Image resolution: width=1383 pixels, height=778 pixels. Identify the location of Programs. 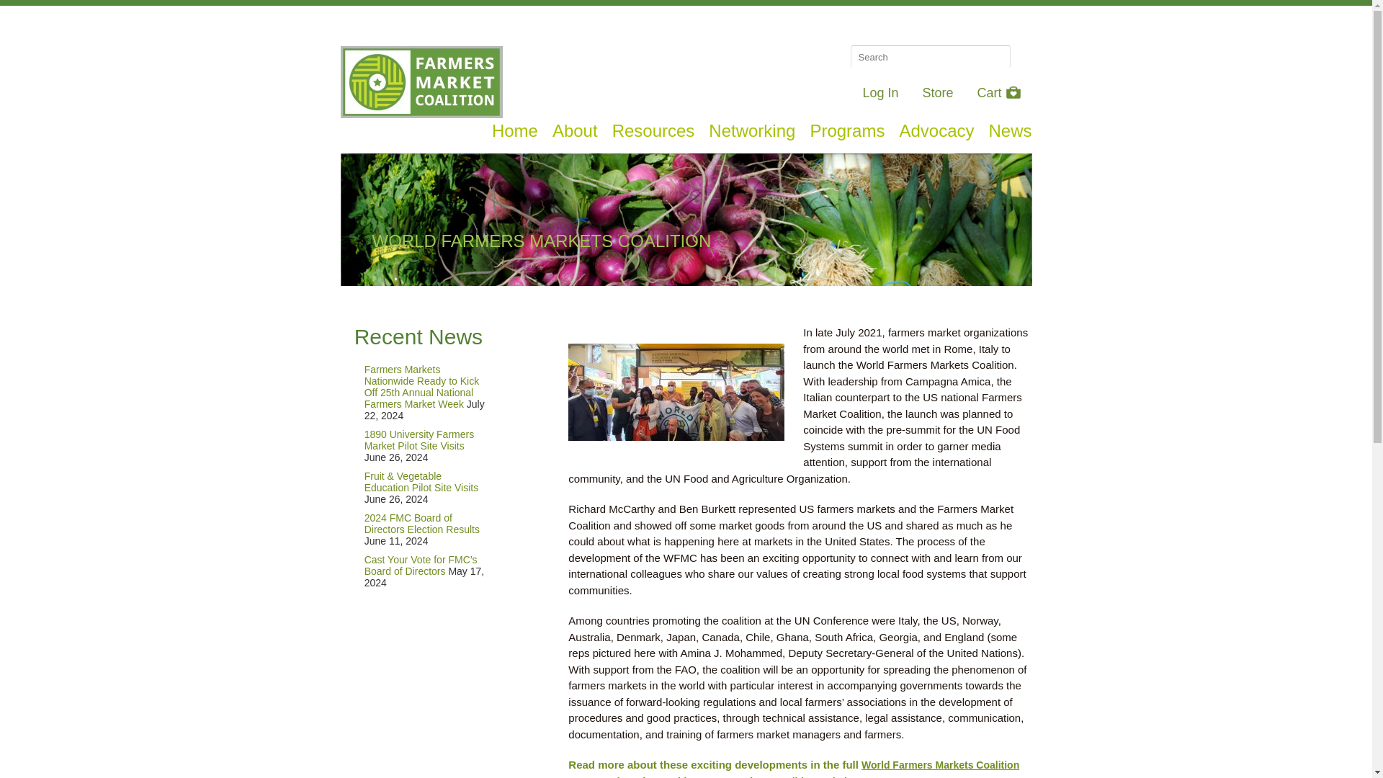
(847, 131).